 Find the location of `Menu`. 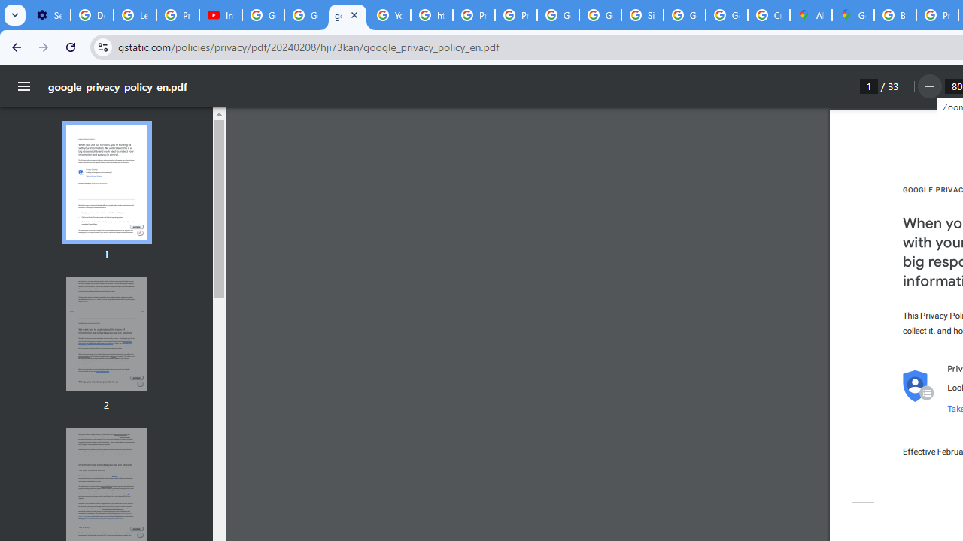

Menu is located at coordinates (24, 86).